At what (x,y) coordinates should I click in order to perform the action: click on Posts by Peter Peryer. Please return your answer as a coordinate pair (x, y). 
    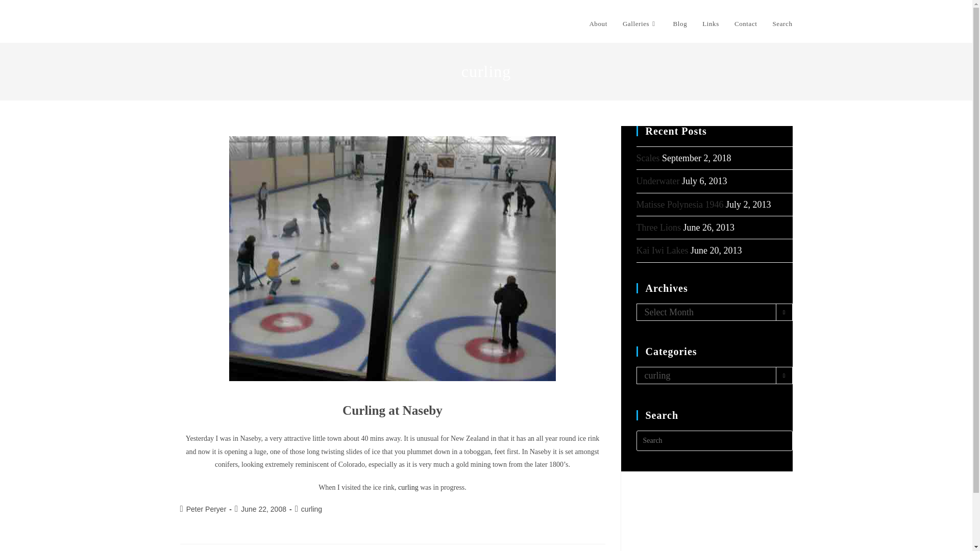
    Looking at the image, I should click on (206, 509).